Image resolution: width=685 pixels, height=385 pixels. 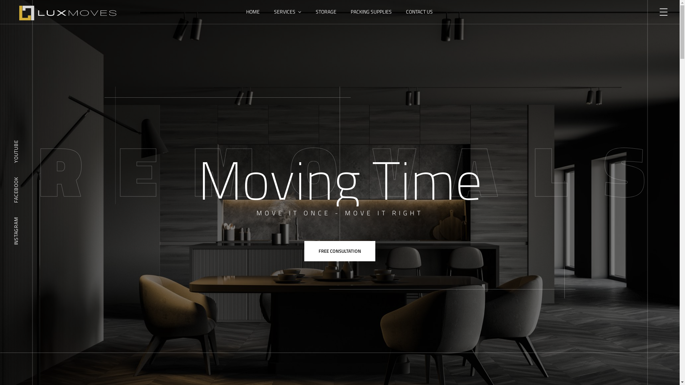 I want to click on INSTAGRAM, so click(x=16, y=231).